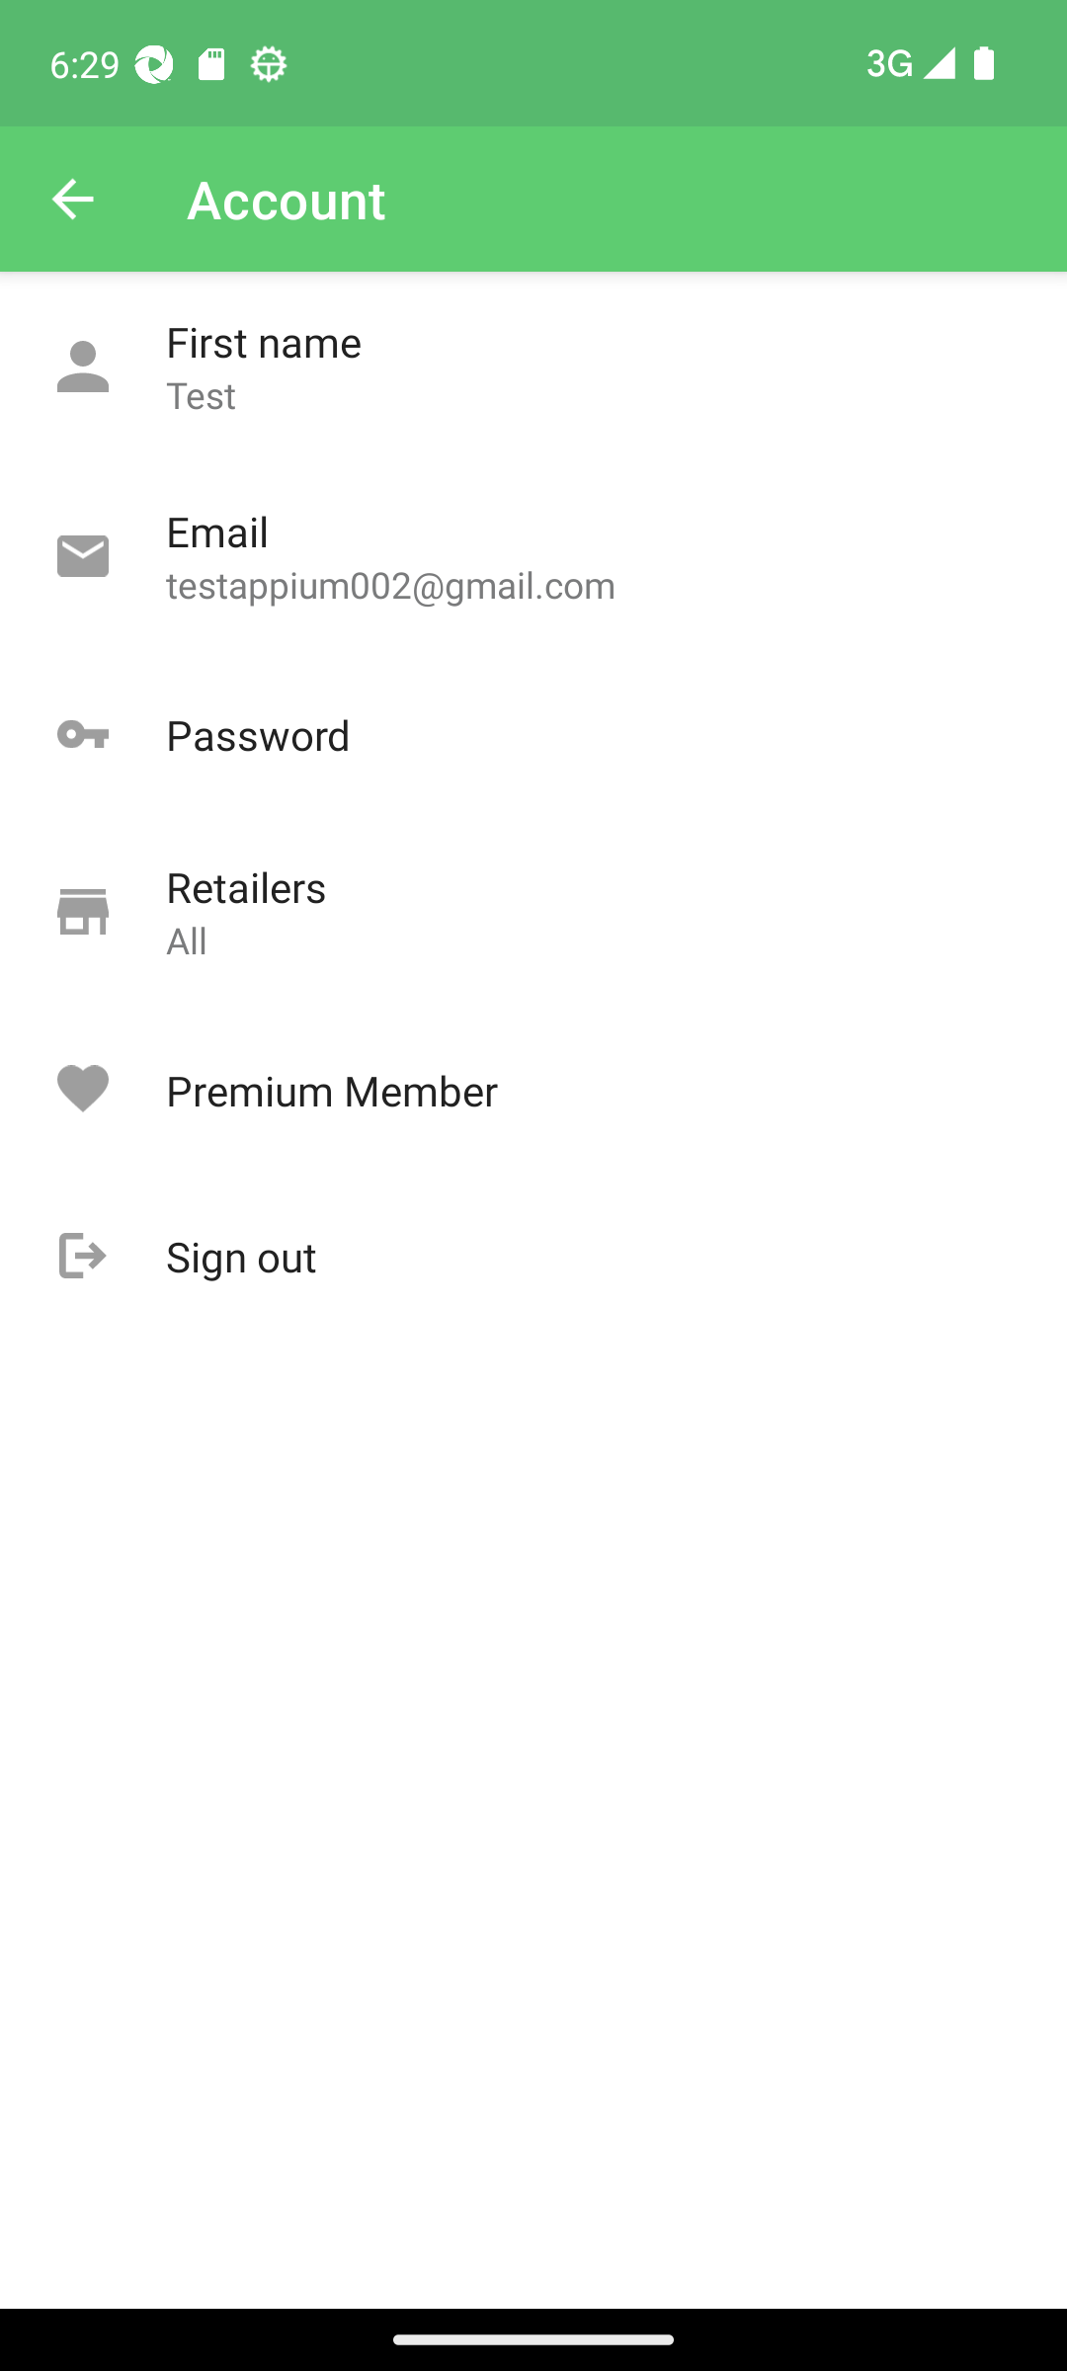 The width and height of the screenshot is (1067, 2371). I want to click on First name Test, so click(533, 368).